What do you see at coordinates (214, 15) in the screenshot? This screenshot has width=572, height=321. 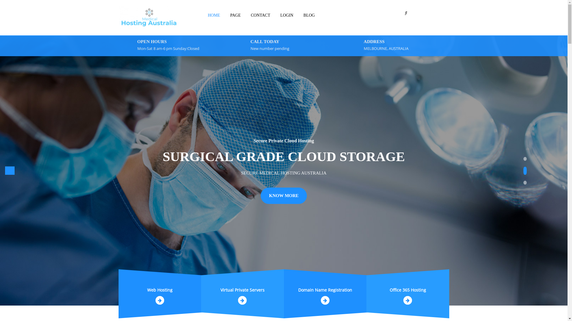 I see `HOME` at bounding box center [214, 15].